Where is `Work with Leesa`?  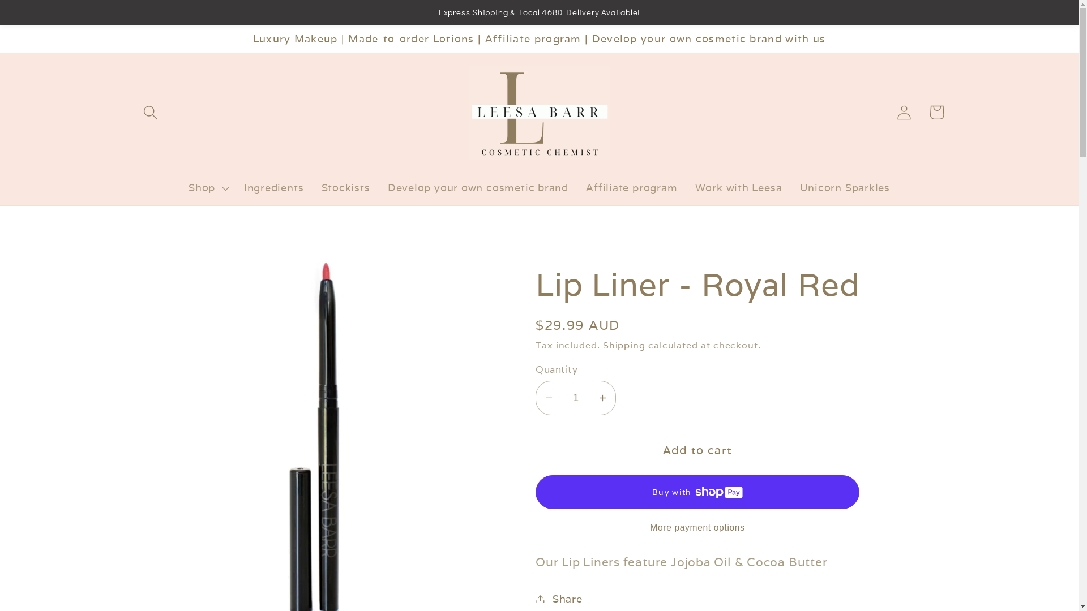
Work with Leesa is located at coordinates (738, 188).